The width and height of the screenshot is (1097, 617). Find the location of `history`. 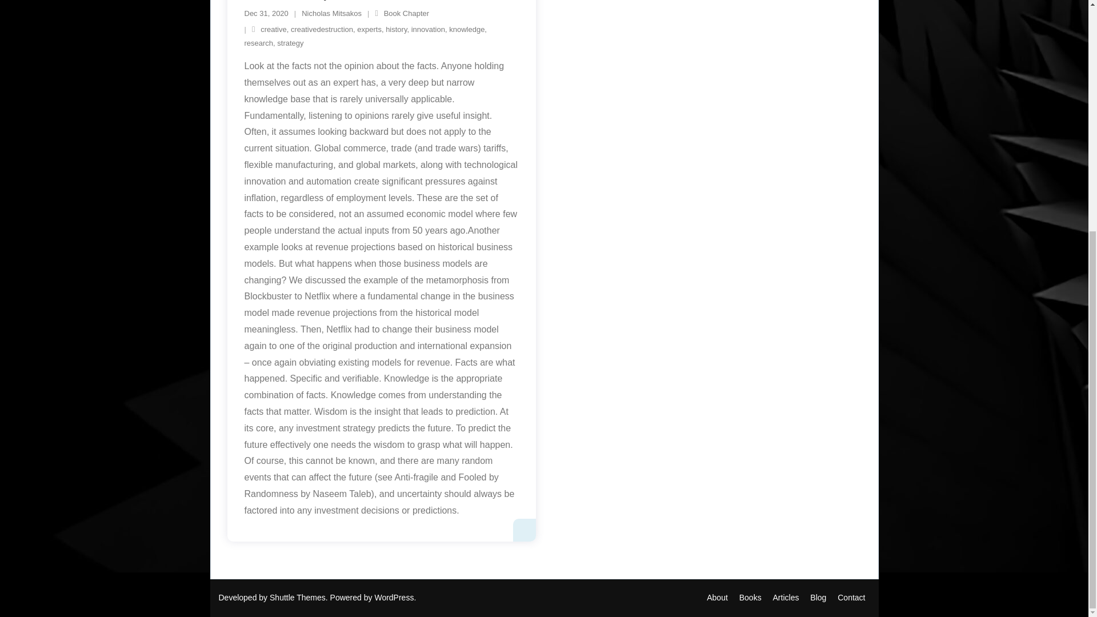

history is located at coordinates (397, 30).